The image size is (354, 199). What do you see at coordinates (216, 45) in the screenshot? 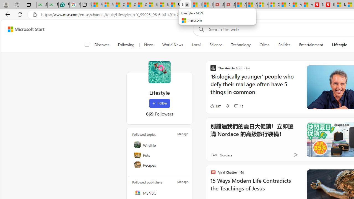
I see `Science` at bounding box center [216, 45].